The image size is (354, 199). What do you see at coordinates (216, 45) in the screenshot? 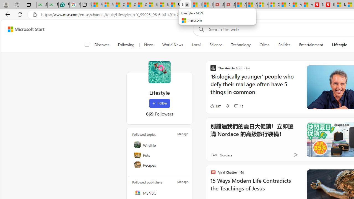
I see `Science` at bounding box center [216, 45].